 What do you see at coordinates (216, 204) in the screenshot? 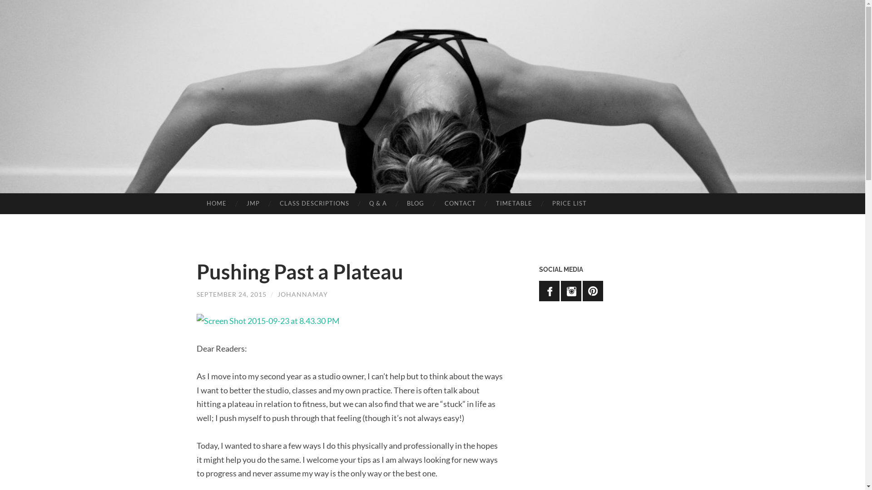
I see `HOME` at bounding box center [216, 204].